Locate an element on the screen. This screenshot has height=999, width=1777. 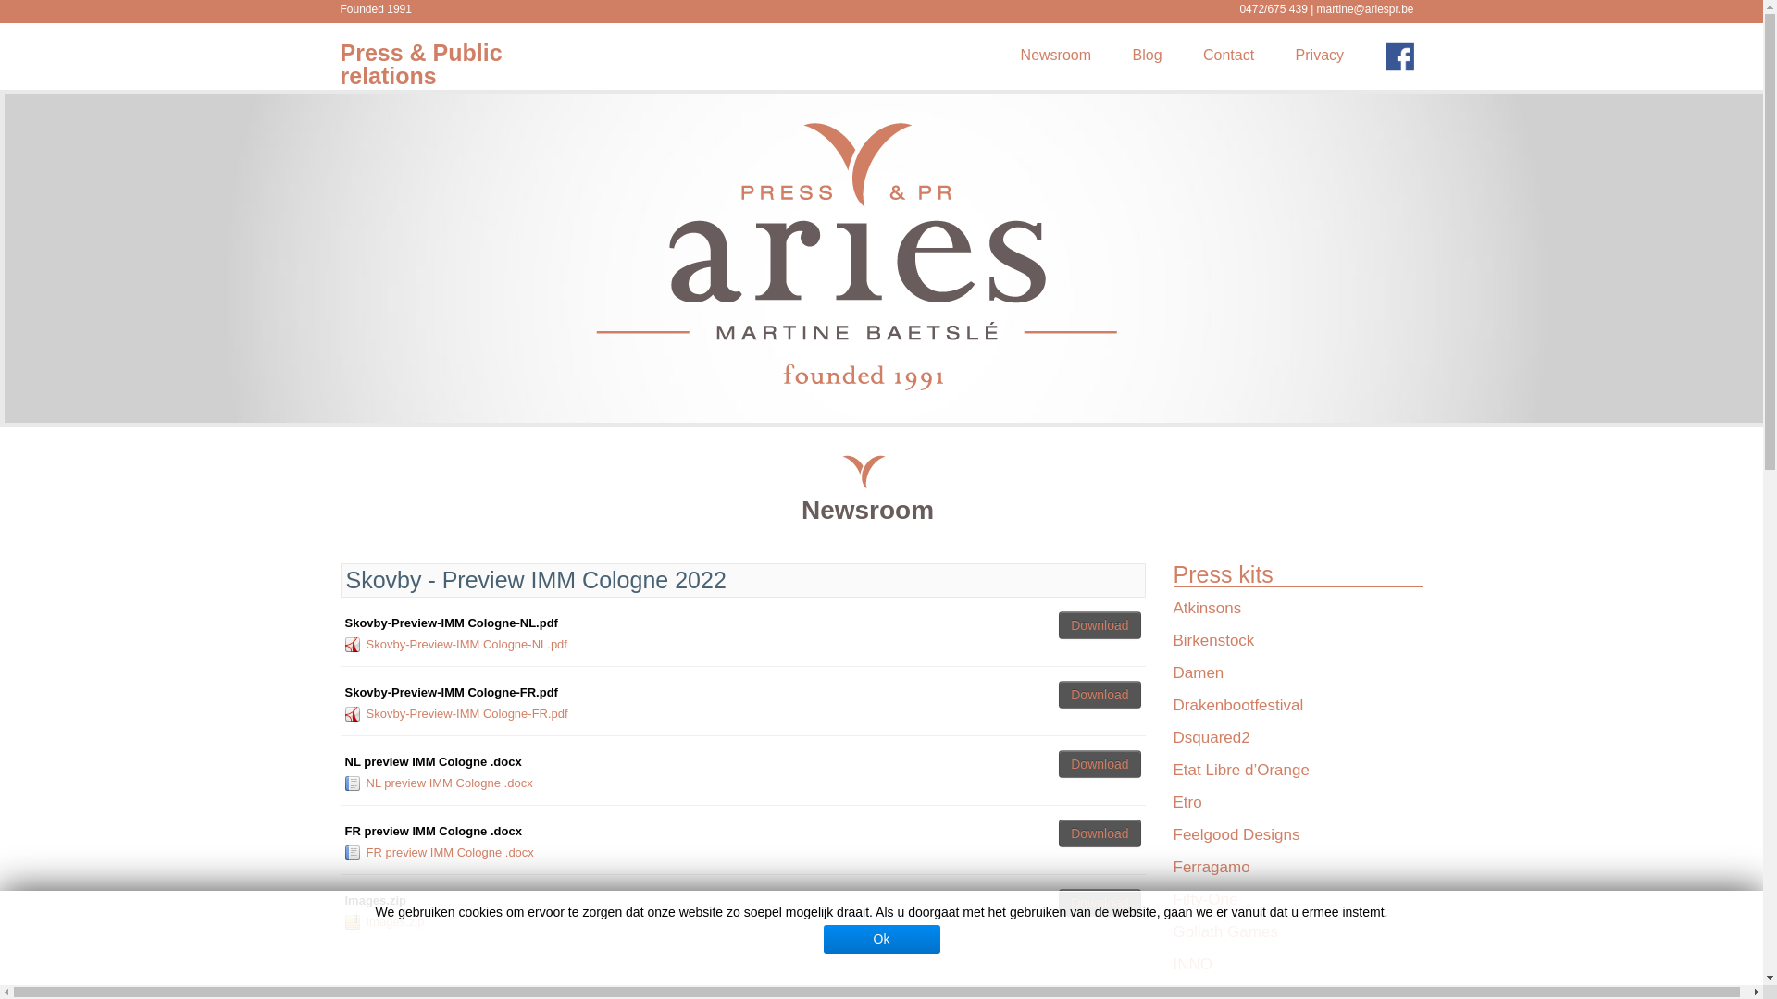
Etro is located at coordinates (1188, 803).